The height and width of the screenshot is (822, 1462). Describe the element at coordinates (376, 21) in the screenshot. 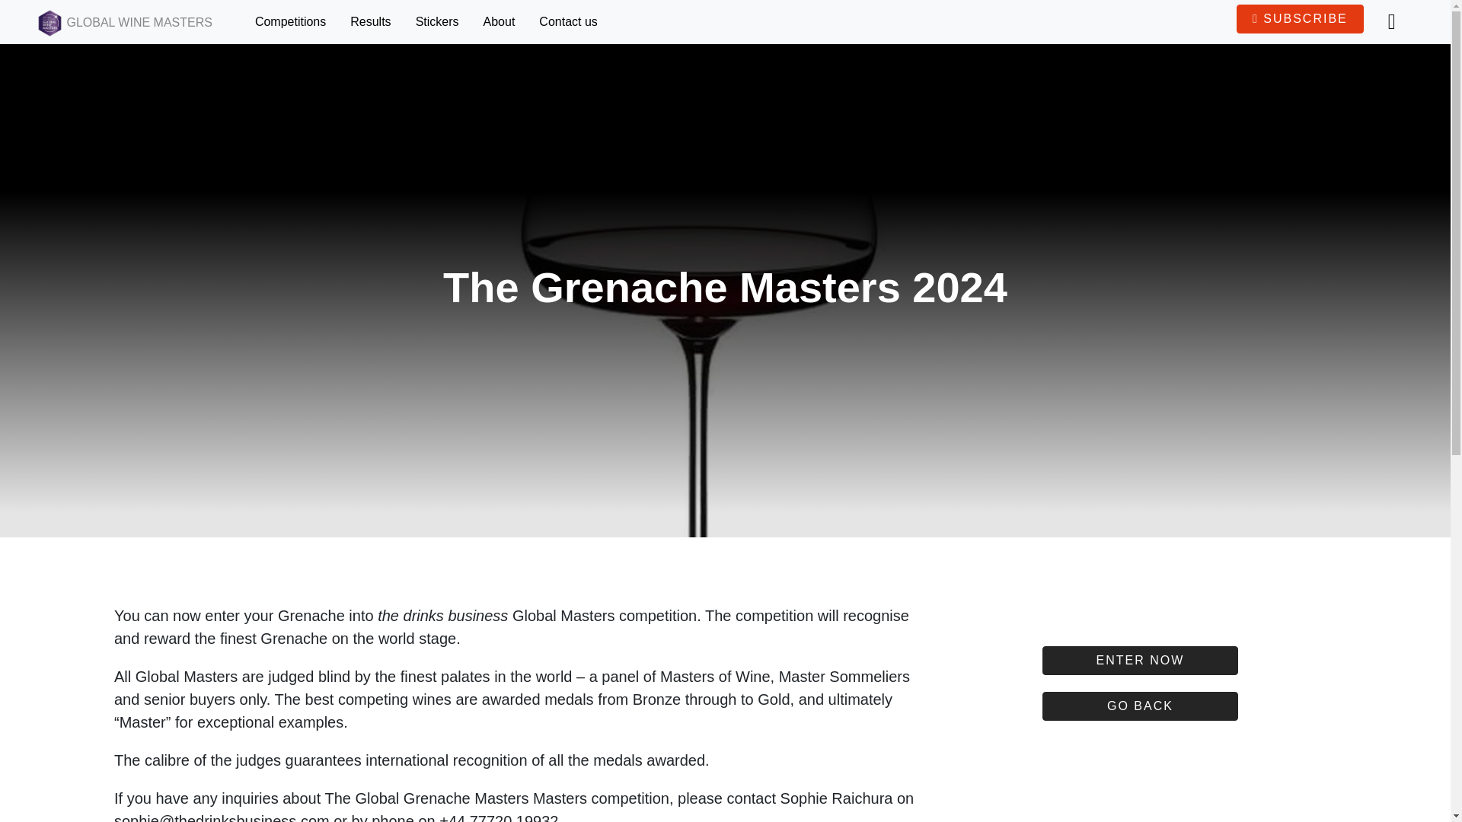

I see `Results` at that location.